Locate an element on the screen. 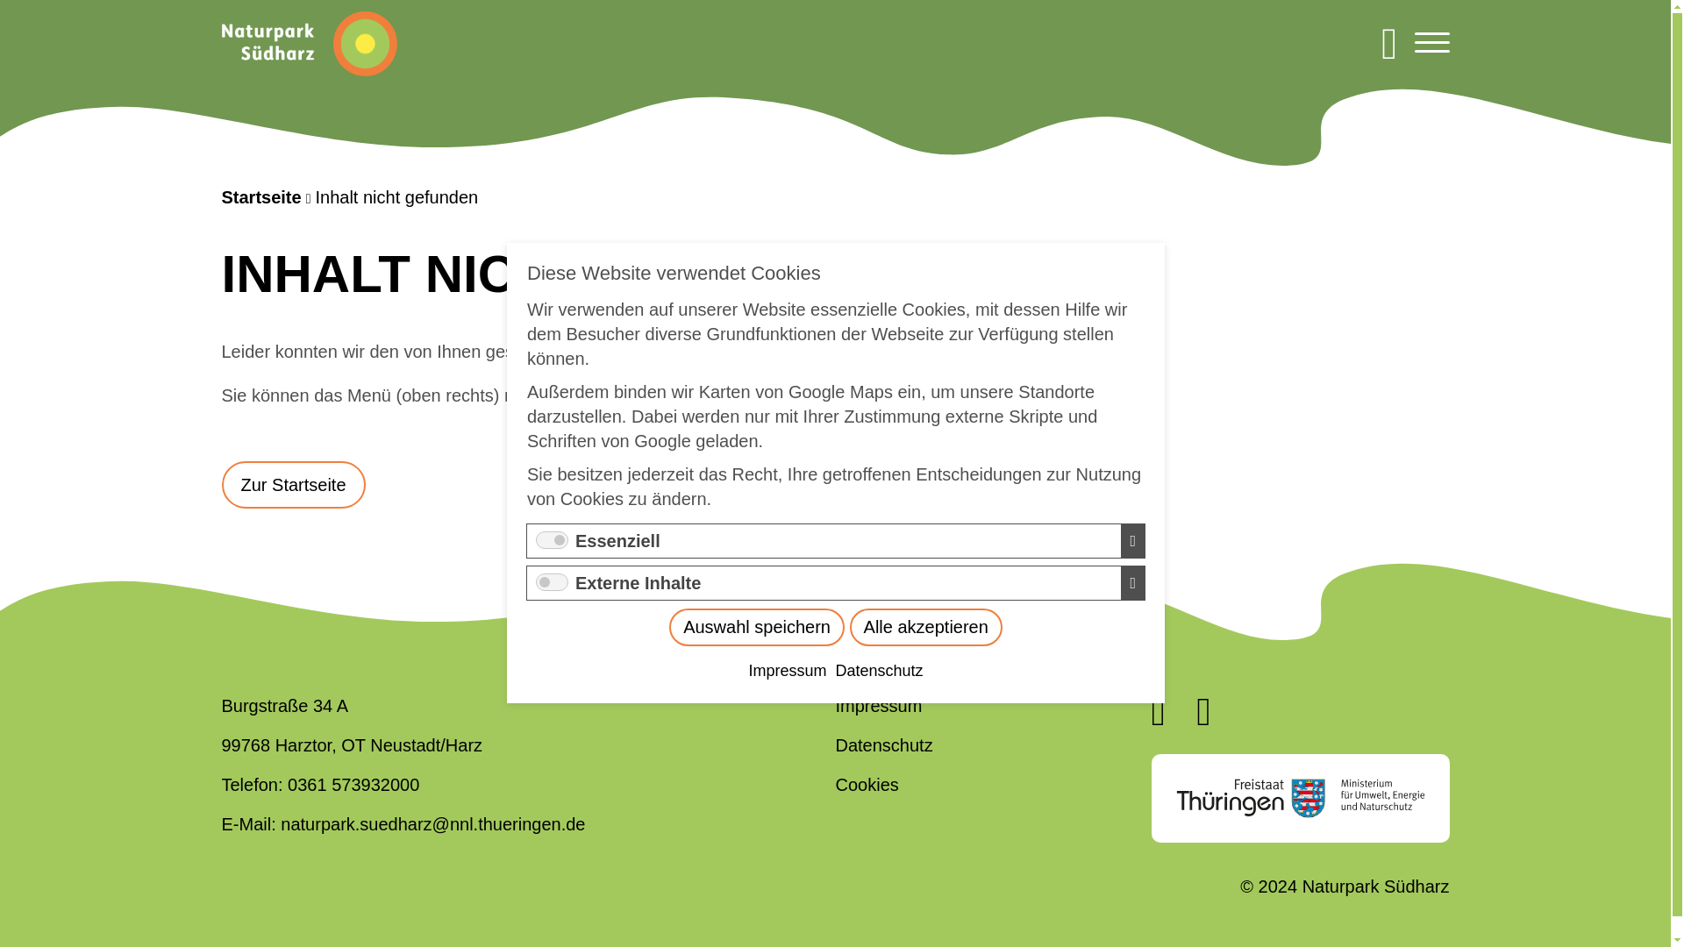 The image size is (1684, 947). Impressum is located at coordinates (853, 528).